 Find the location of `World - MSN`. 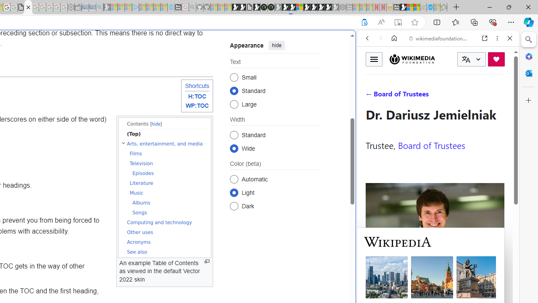

World - MSN is located at coordinates (410, 8).